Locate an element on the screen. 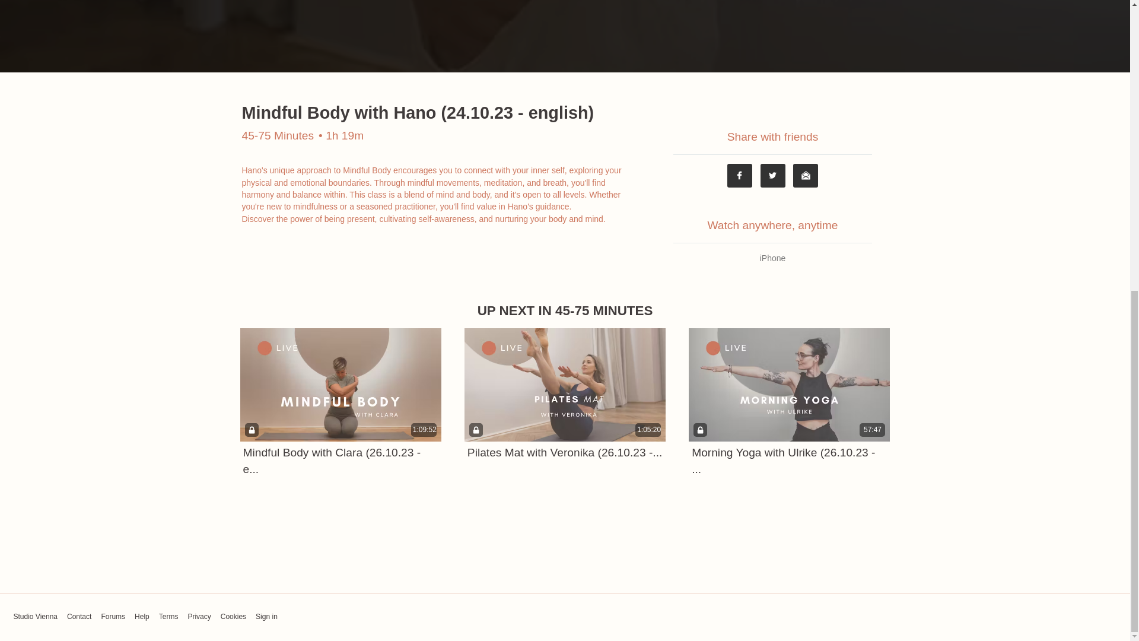 The width and height of the screenshot is (1139, 641). Facebook is located at coordinates (739, 176).